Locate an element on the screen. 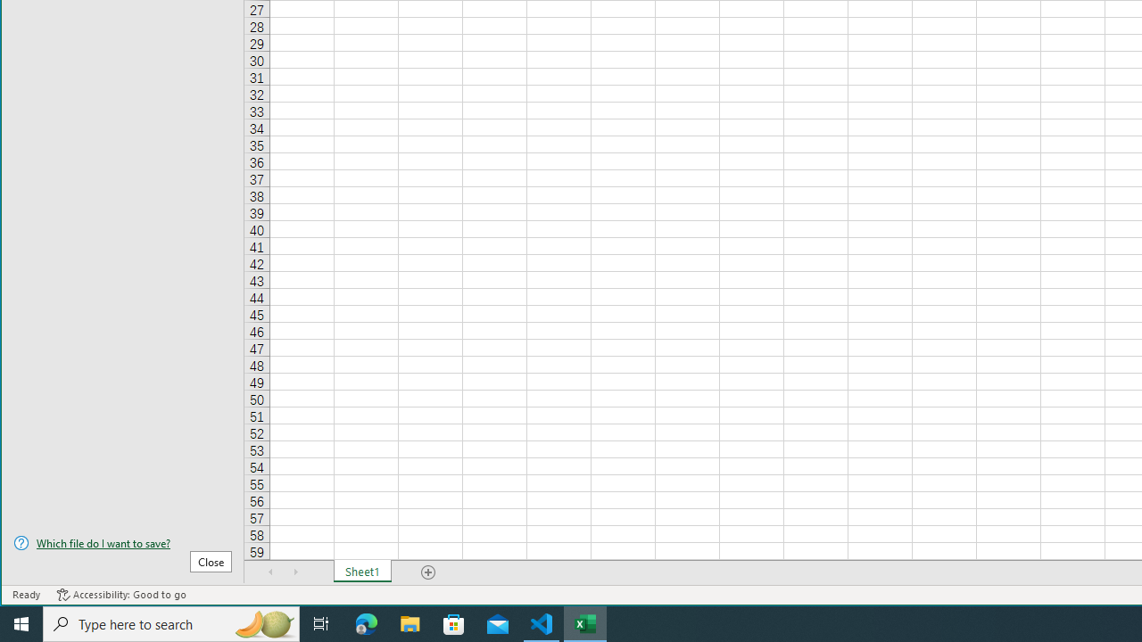 The height and width of the screenshot is (642, 1142). Which file do I want to save? is located at coordinates (122, 543).